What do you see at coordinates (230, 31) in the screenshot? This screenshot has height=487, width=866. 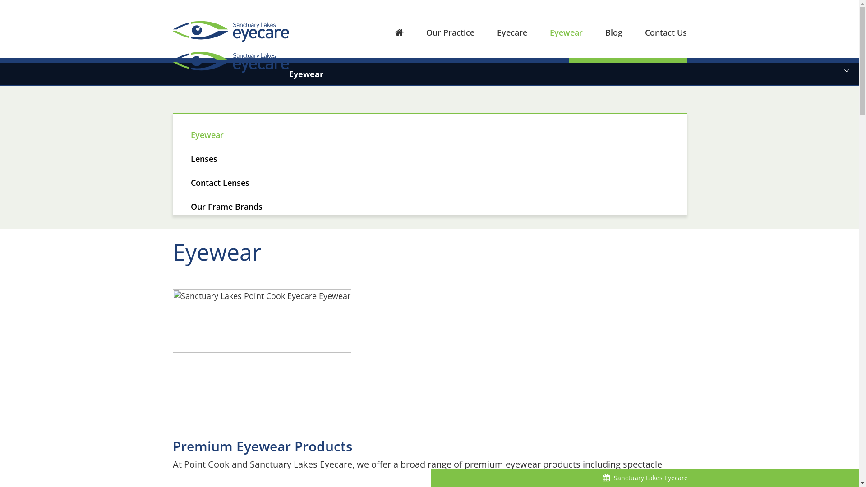 I see `Sanctuary Lakes Eyecare` at bounding box center [230, 31].